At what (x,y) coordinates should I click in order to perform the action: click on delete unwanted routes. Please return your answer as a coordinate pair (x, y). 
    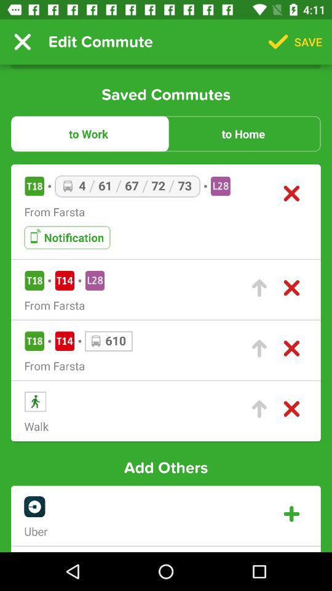
    Looking at the image, I should click on (291, 348).